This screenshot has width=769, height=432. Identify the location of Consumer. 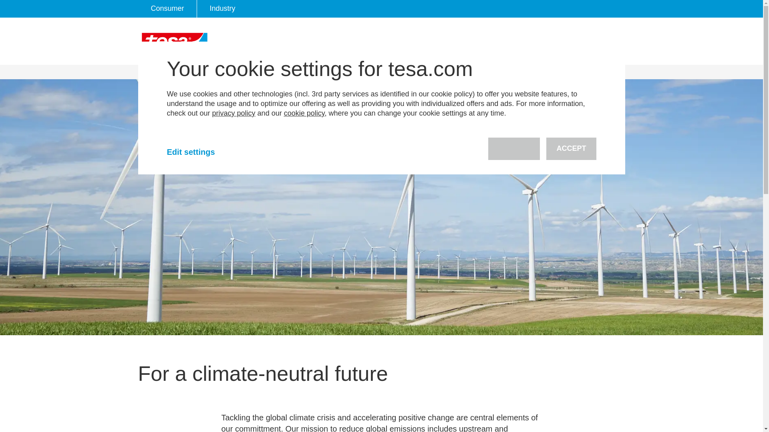
(167, 9).